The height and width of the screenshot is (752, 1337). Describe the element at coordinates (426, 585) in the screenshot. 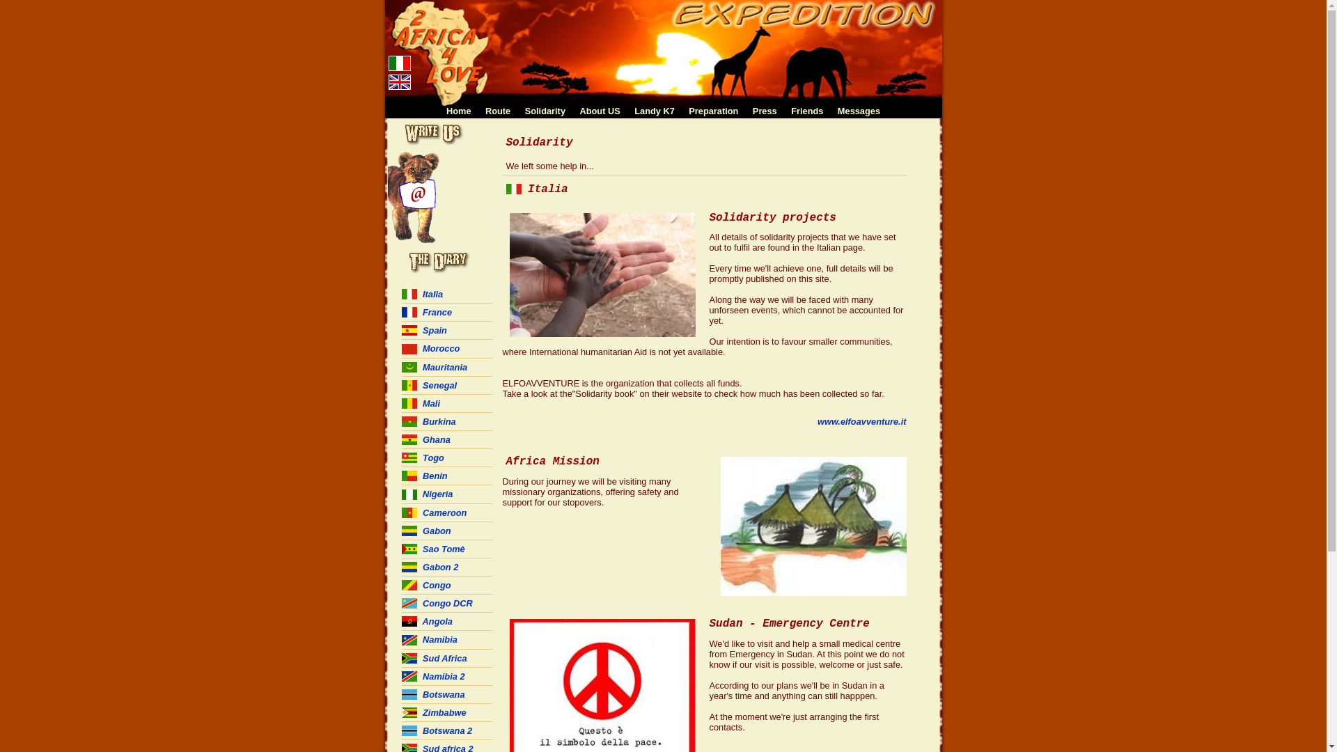

I see `Congo` at that location.